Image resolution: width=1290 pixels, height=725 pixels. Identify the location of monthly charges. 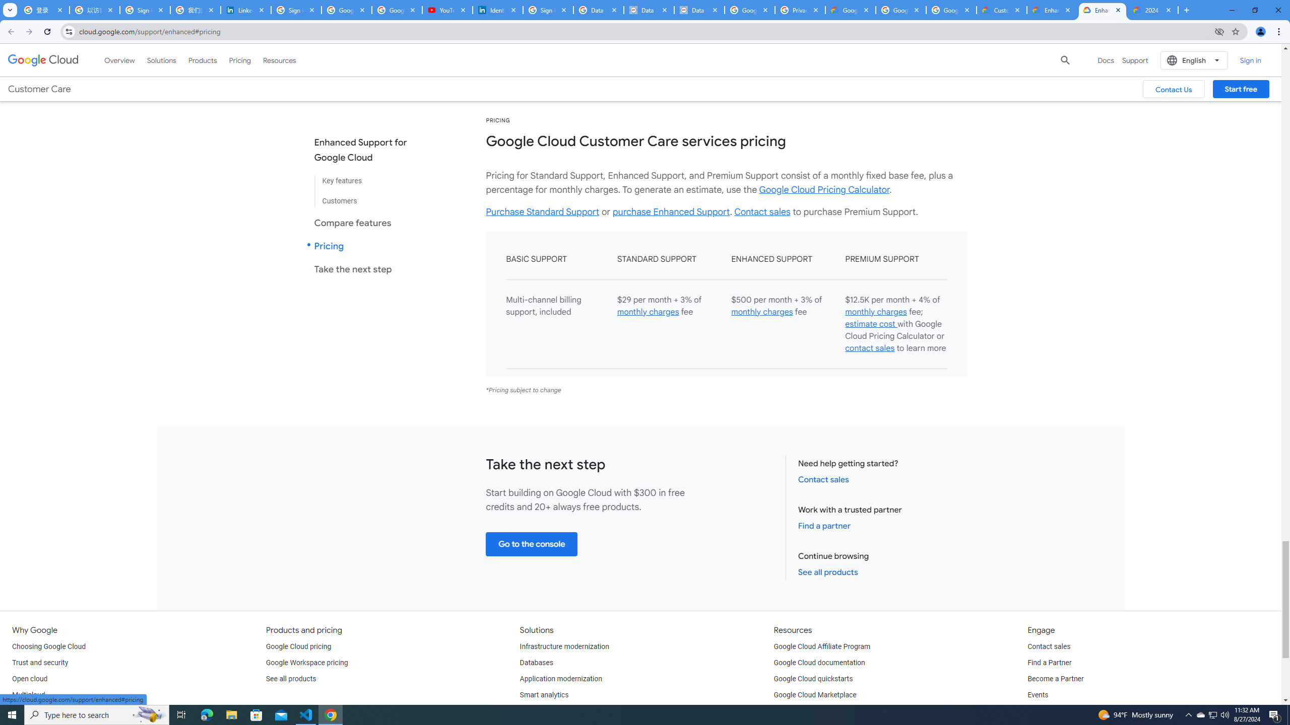
(876, 312).